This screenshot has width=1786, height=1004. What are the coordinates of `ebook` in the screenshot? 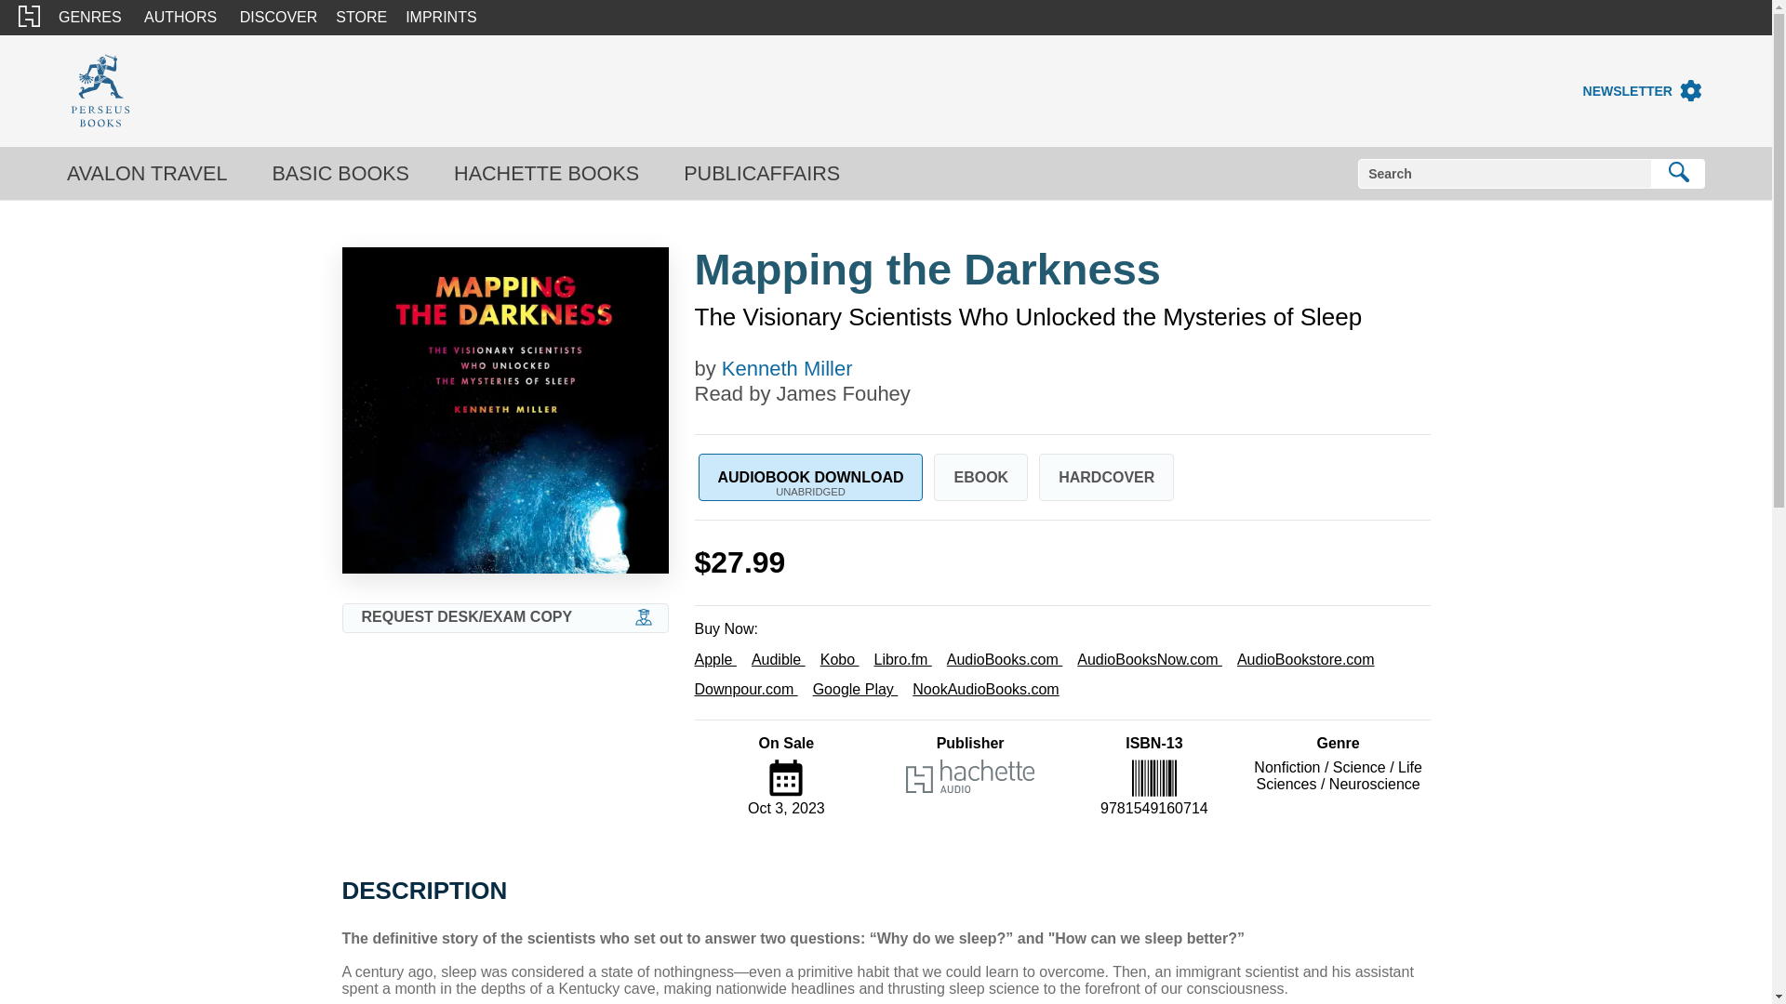 It's located at (980, 477).